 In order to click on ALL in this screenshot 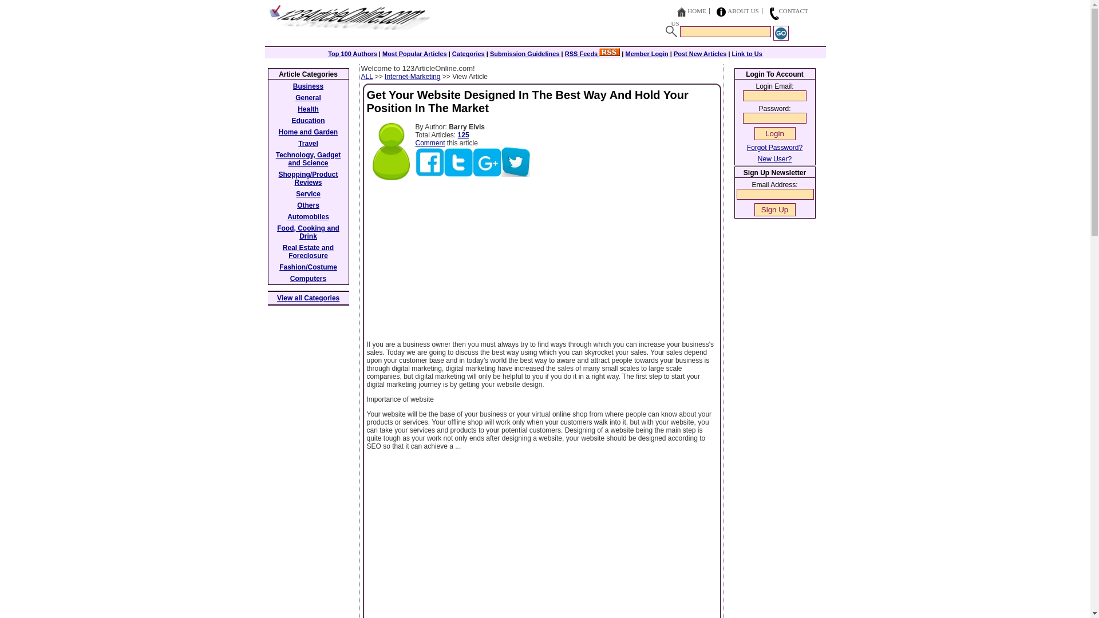, I will do `click(366, 77)`.